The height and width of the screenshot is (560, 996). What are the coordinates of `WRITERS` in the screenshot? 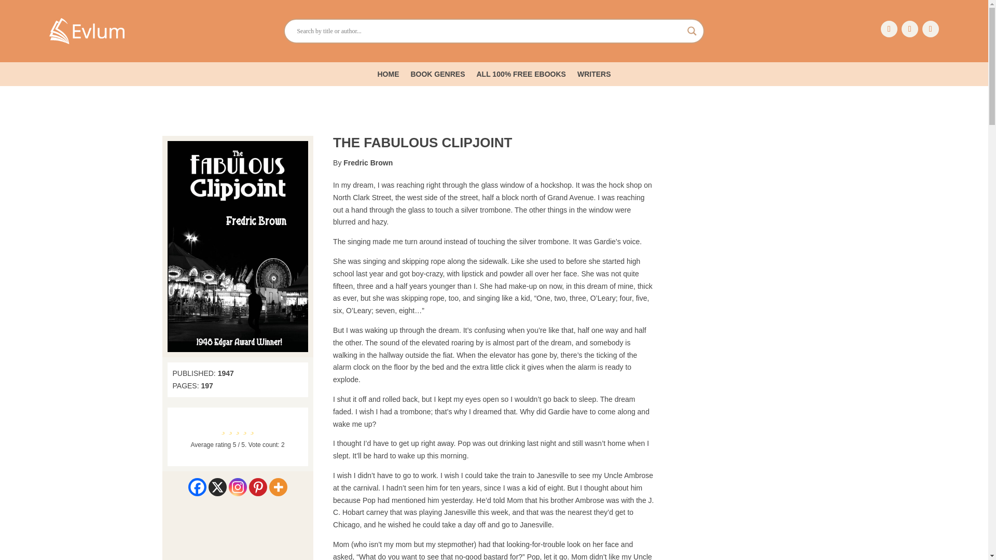 It's located at (594, 76).